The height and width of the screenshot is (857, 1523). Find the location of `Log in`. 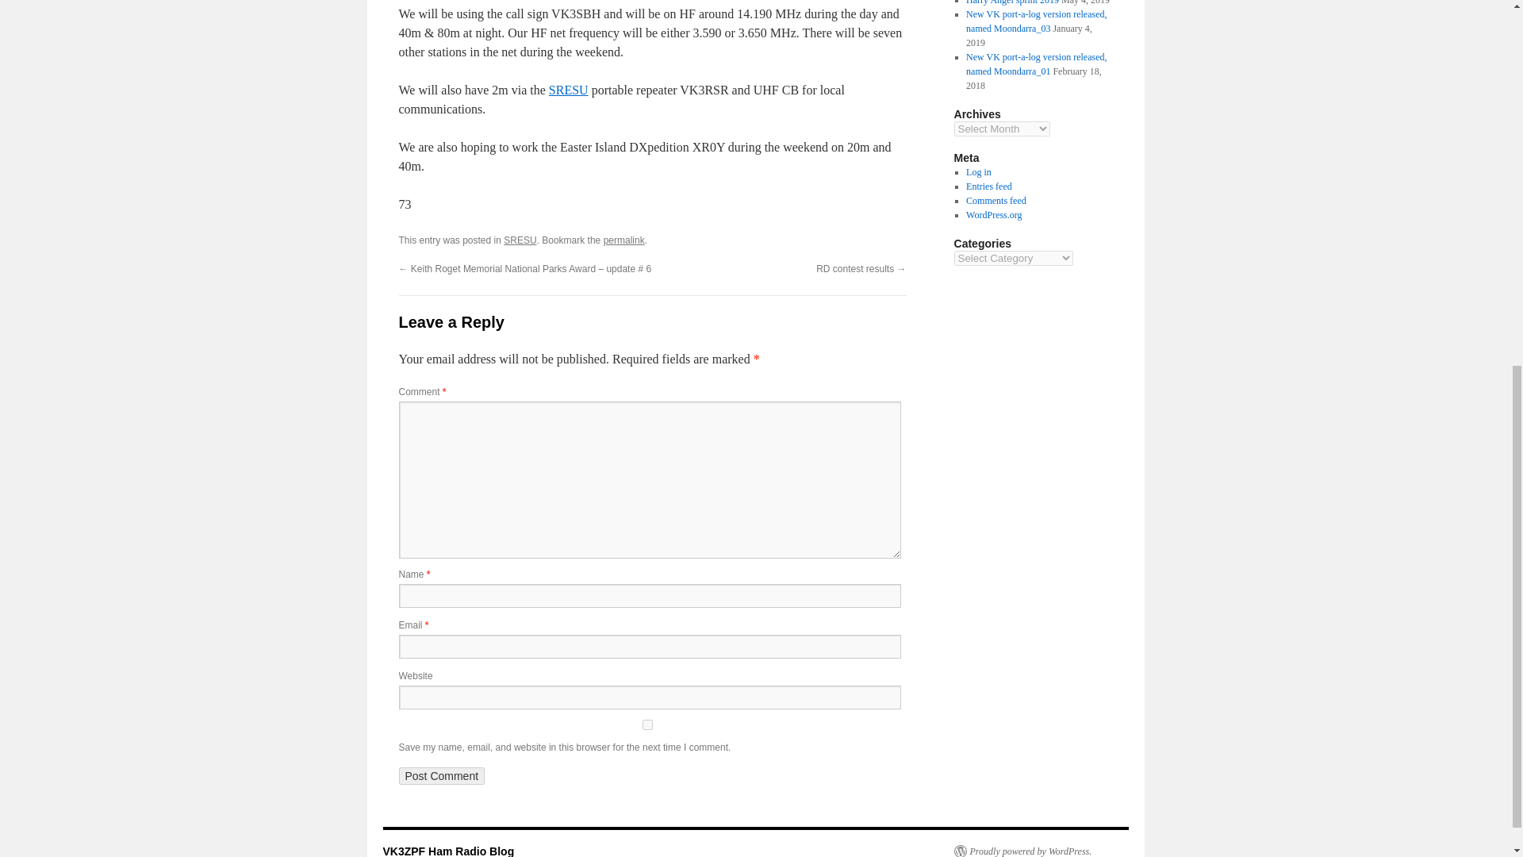

Log in is located at coordinates (978, 171).